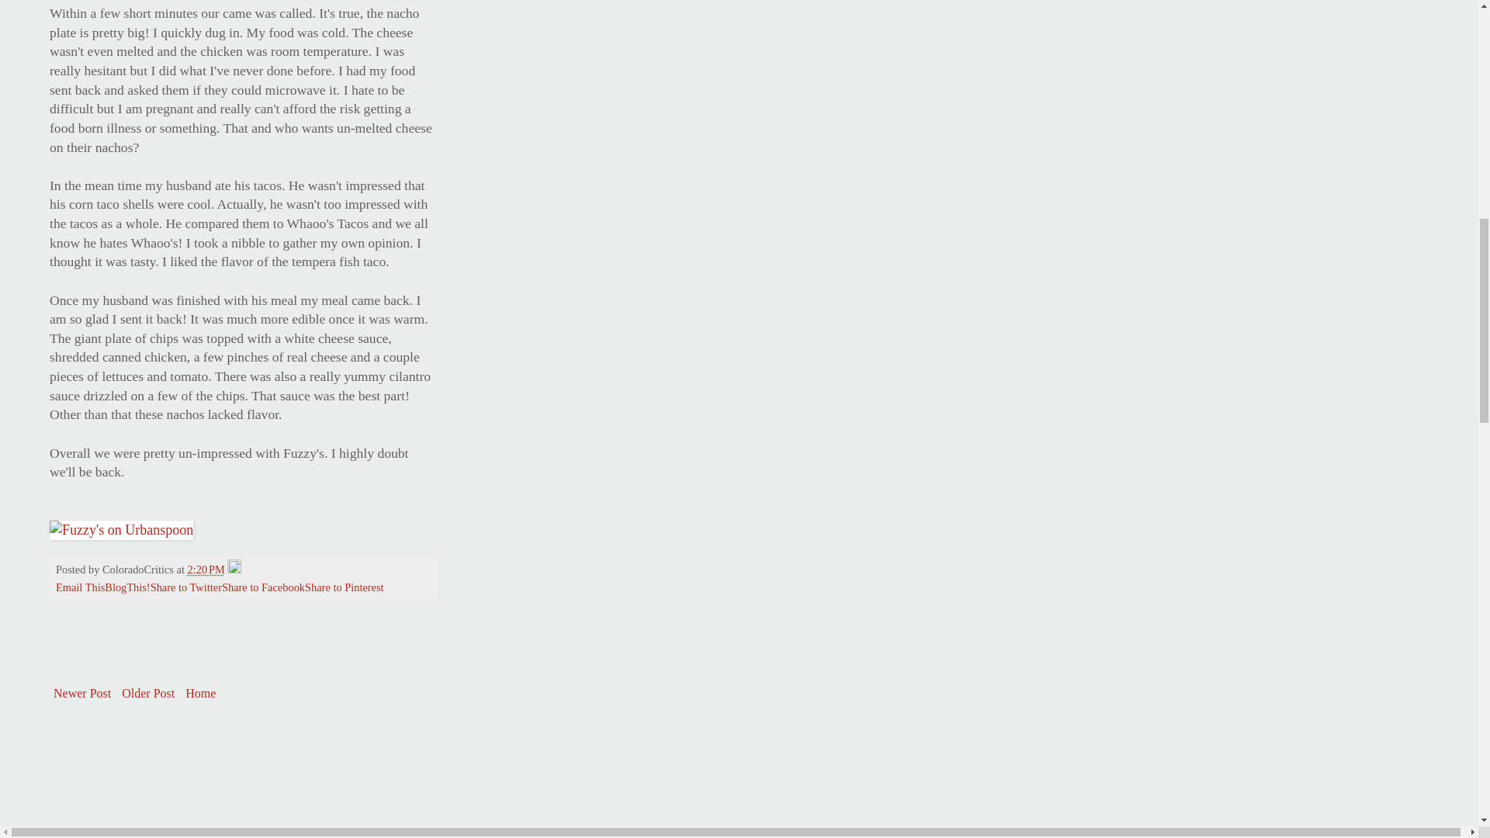 The image size is (1490, 838). I want to click on permanent link, so click(206, 569).